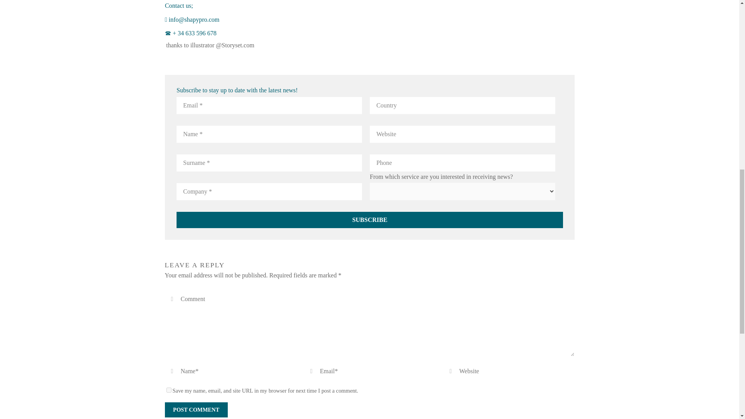  What do you see at coordinates (196, 410) in the screenshot?
I see `Post Comment` at bounding box center [196, 410].